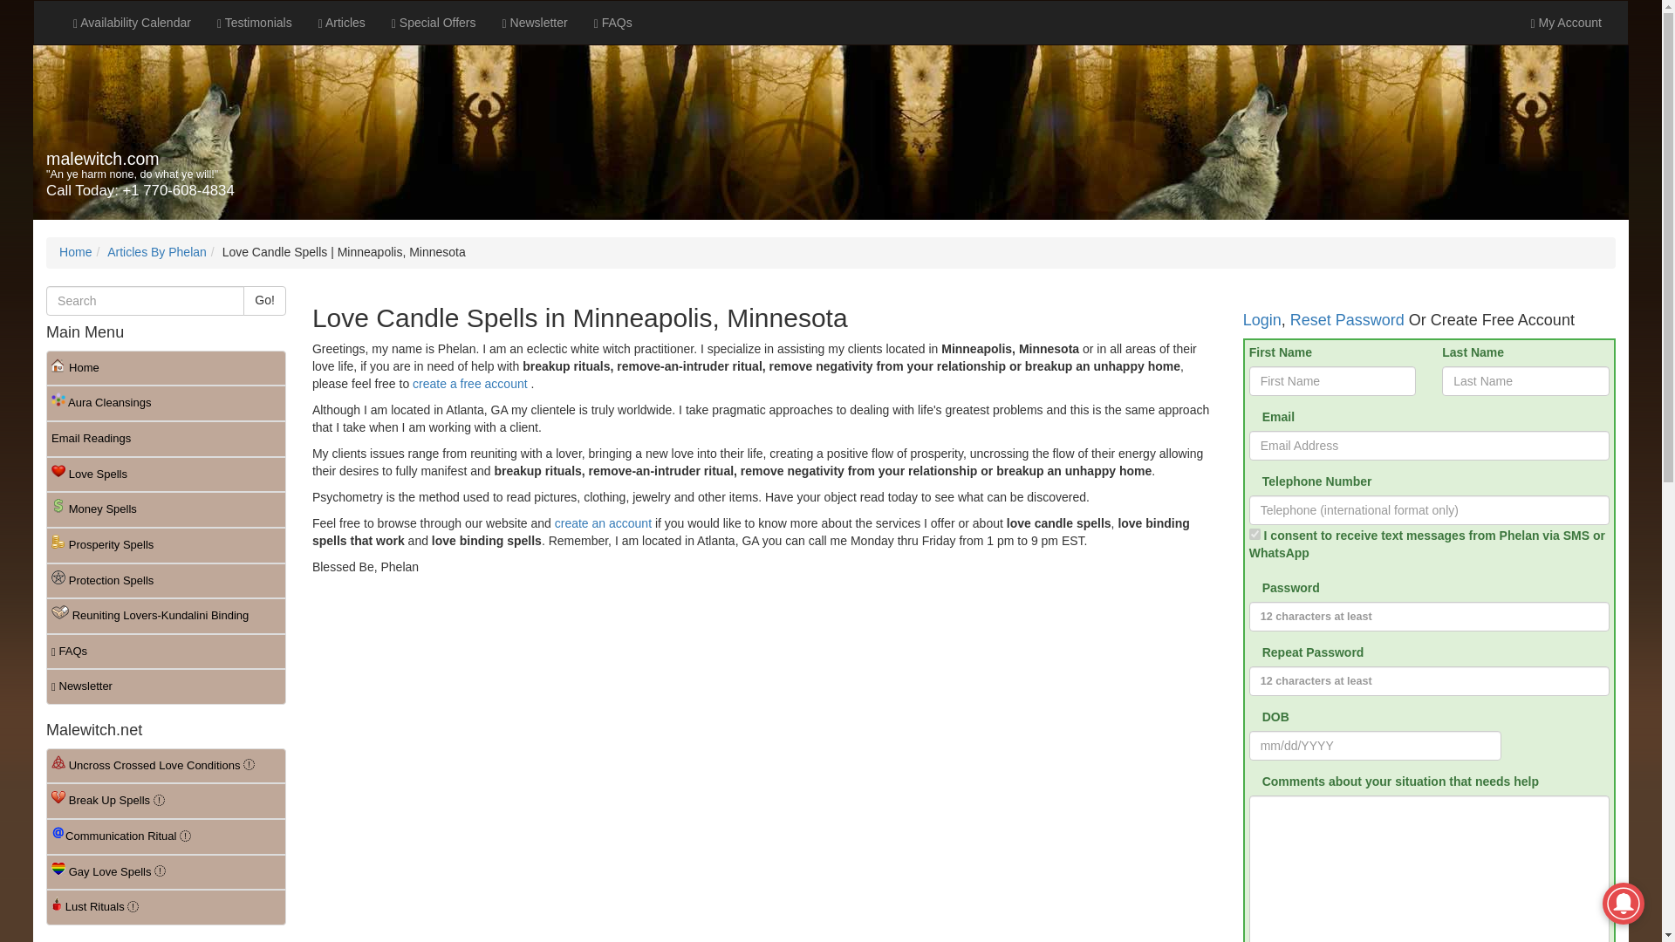 The height and width of the screenshot is (942, 1675). What do you see at coordinates (166, 438) in the screenshot?
I see `Email Readings` at bounding box center [166, 438].